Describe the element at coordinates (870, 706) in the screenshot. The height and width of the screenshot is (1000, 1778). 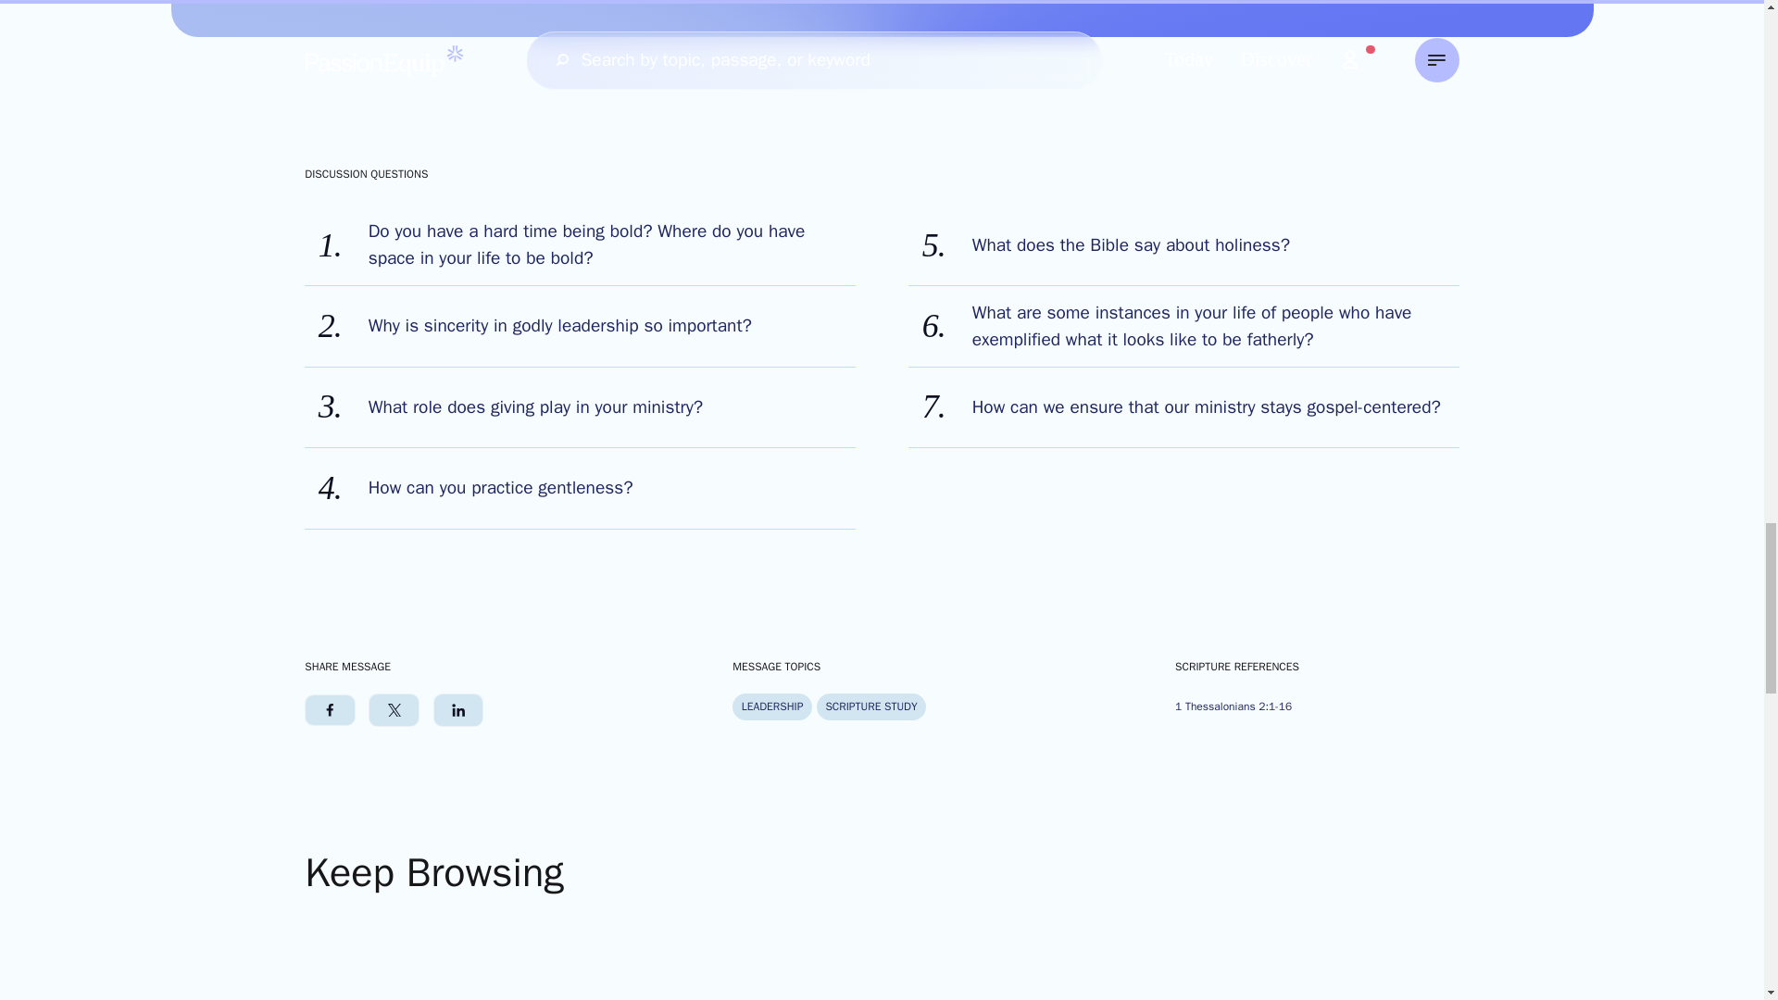
I see `SCRIPTURE STUDY` at that location.